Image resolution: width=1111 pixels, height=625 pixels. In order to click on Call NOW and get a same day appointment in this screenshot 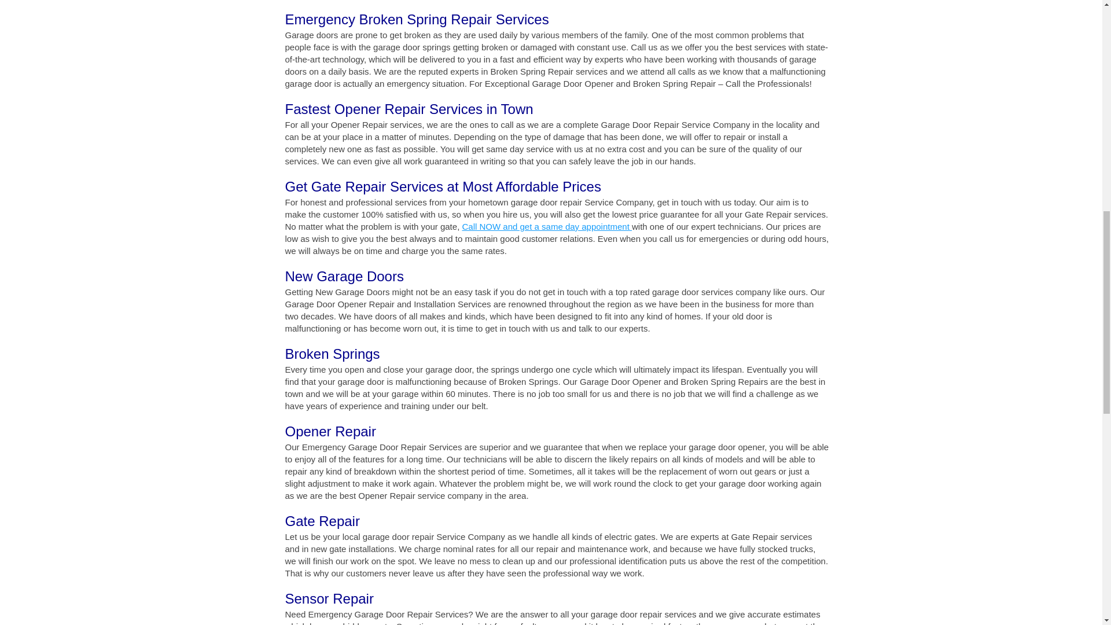, I will do `click(546, 226)`.